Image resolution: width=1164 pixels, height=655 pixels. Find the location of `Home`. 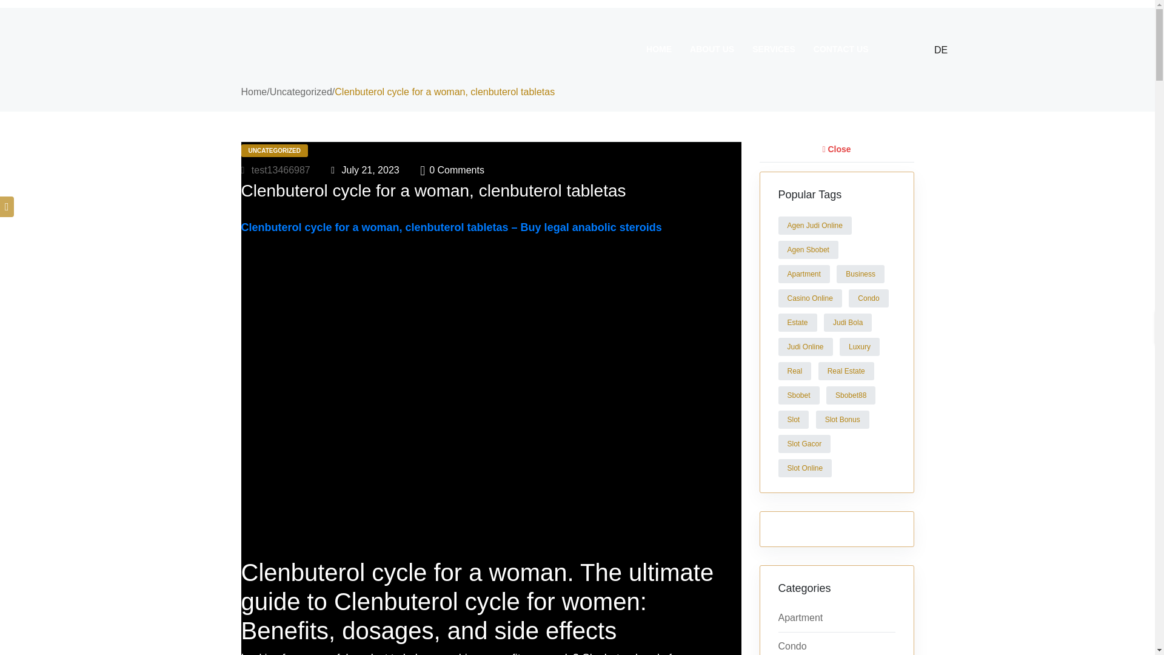

Home is located at coordinates (254, 91).